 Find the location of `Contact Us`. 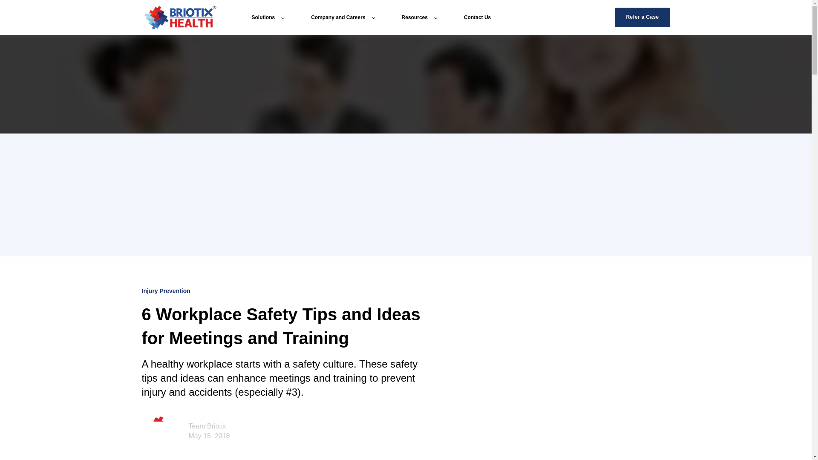

Contact Us is located at coordinates (477, 17).